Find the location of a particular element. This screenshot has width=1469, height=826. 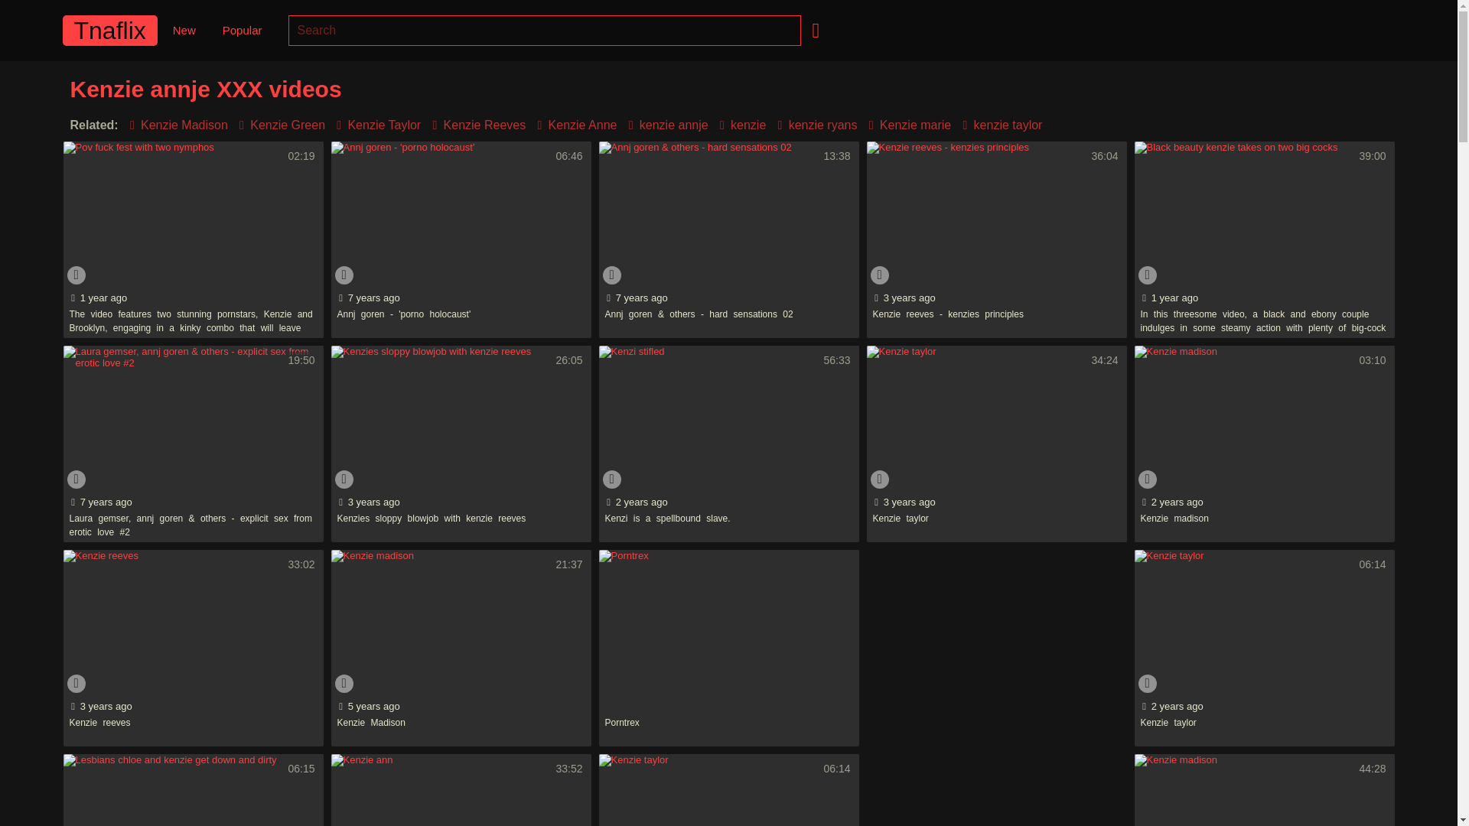

Kenzie Madison is located at coordinates (175, 125).